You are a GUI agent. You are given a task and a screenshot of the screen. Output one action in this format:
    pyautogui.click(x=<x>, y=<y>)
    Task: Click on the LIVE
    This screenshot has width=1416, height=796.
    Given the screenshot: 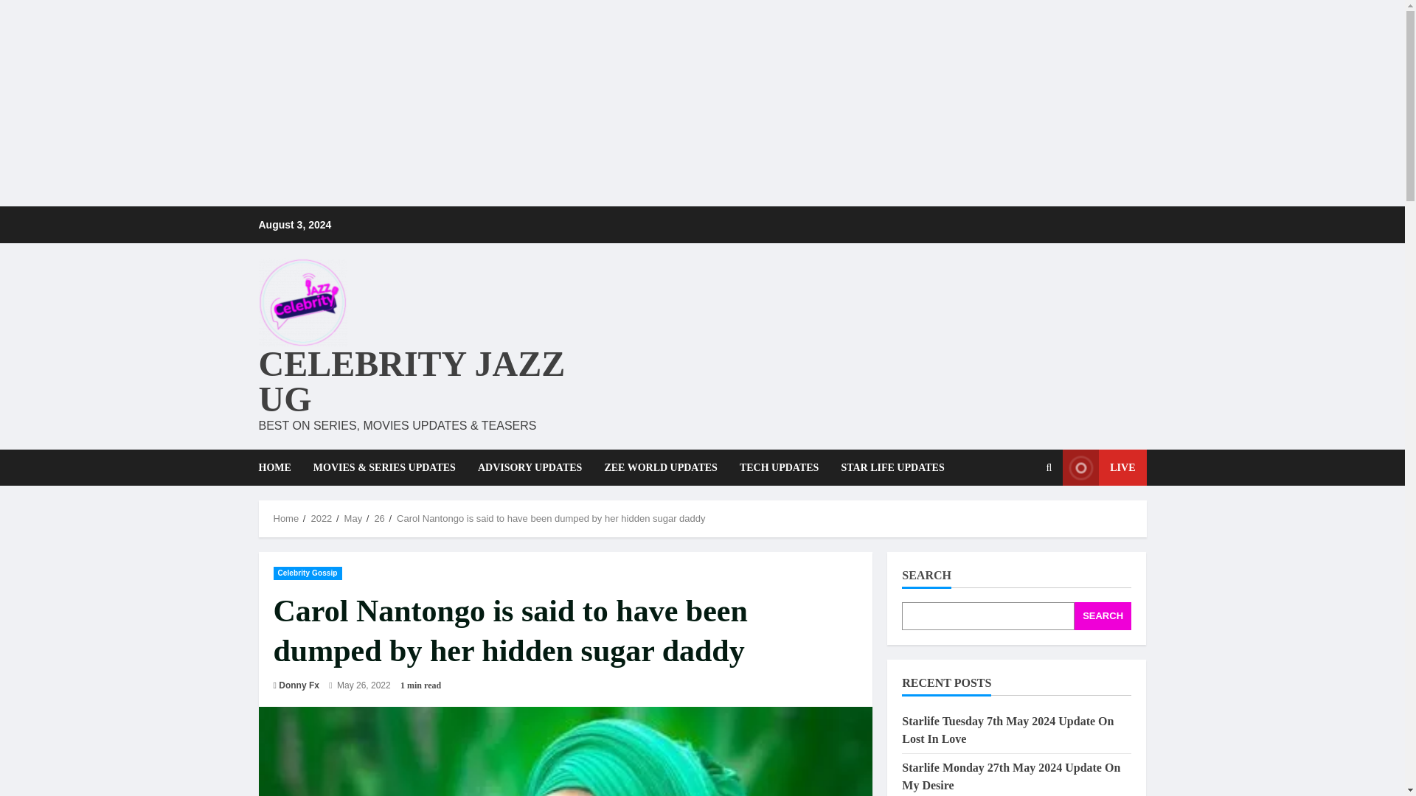 What is the action you would take?
    pyautogui.click(x=1104, y=467)
    